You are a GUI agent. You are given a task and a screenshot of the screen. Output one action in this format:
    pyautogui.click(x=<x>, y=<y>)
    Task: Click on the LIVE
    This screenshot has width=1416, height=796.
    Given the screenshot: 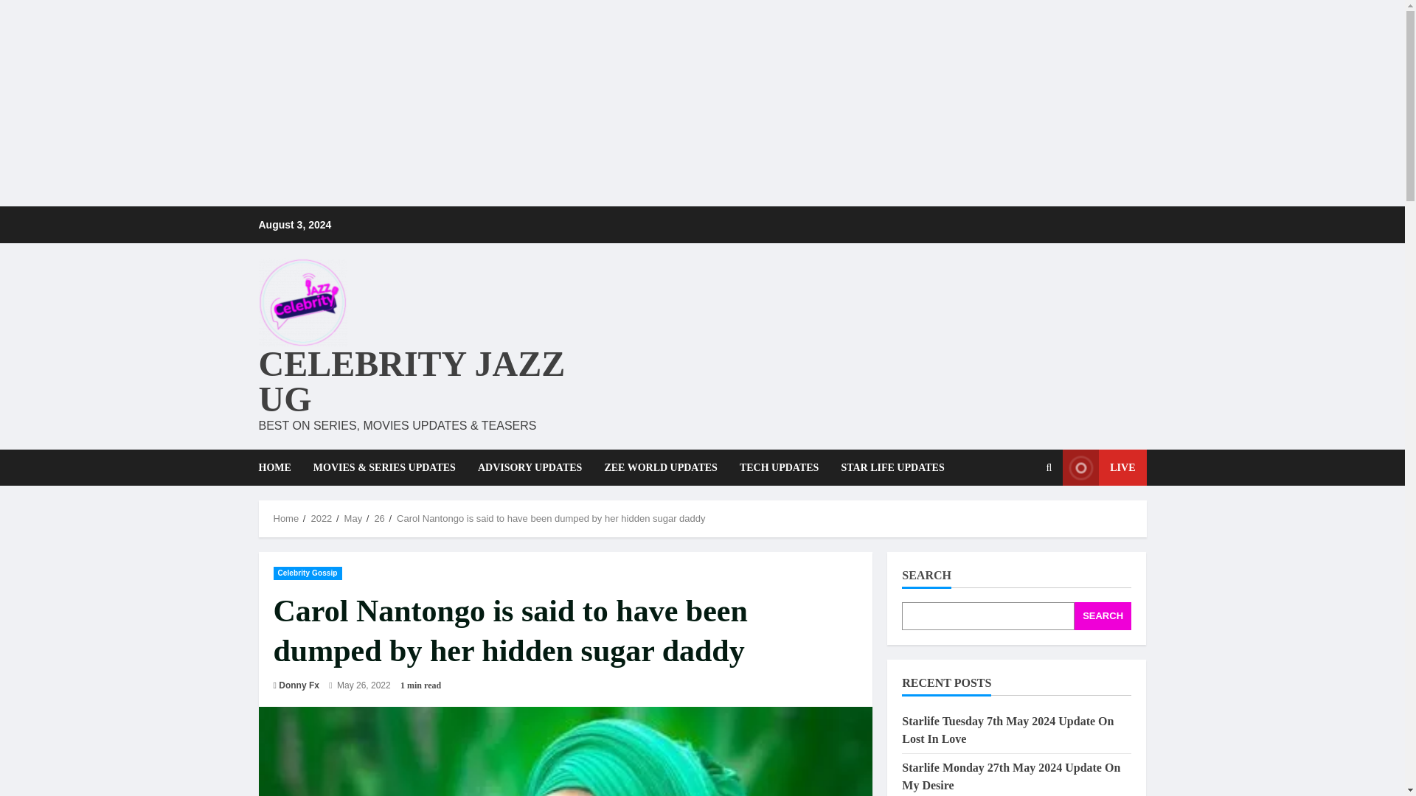 What is the action you would take?
    pyautogui.click(x=1104, y=467)
    